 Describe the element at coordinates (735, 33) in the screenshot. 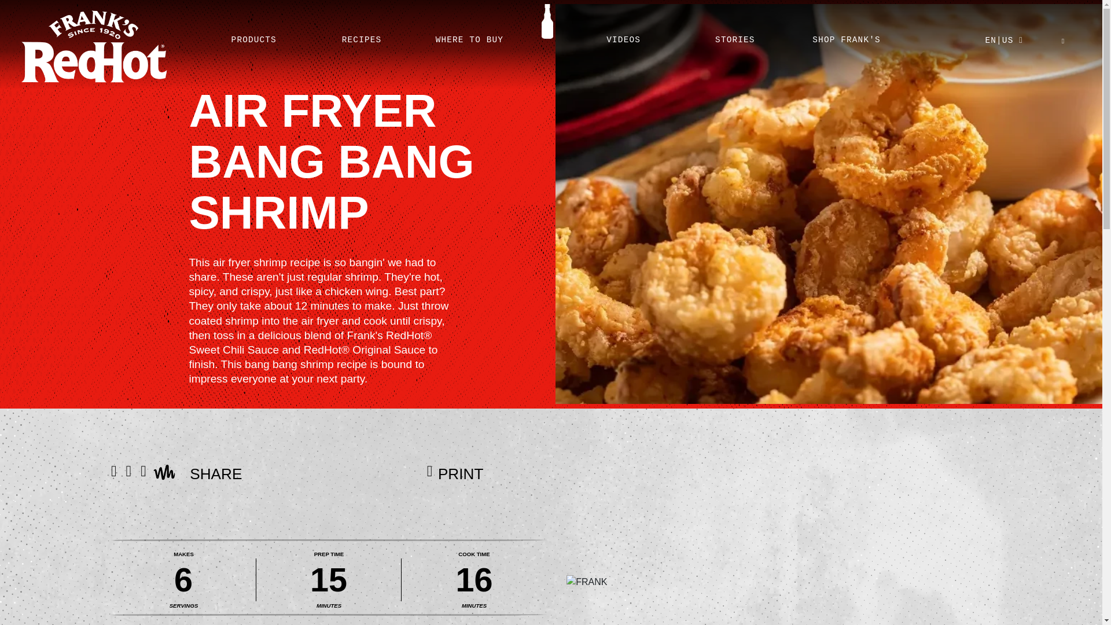

I see `STORIES` at that location.